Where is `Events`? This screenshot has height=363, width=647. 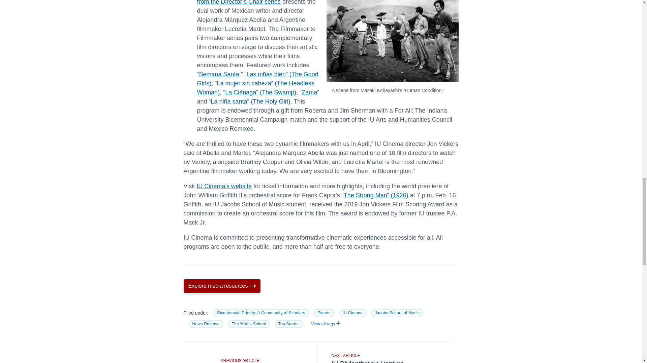 Events is located at coordinates (323, 313).